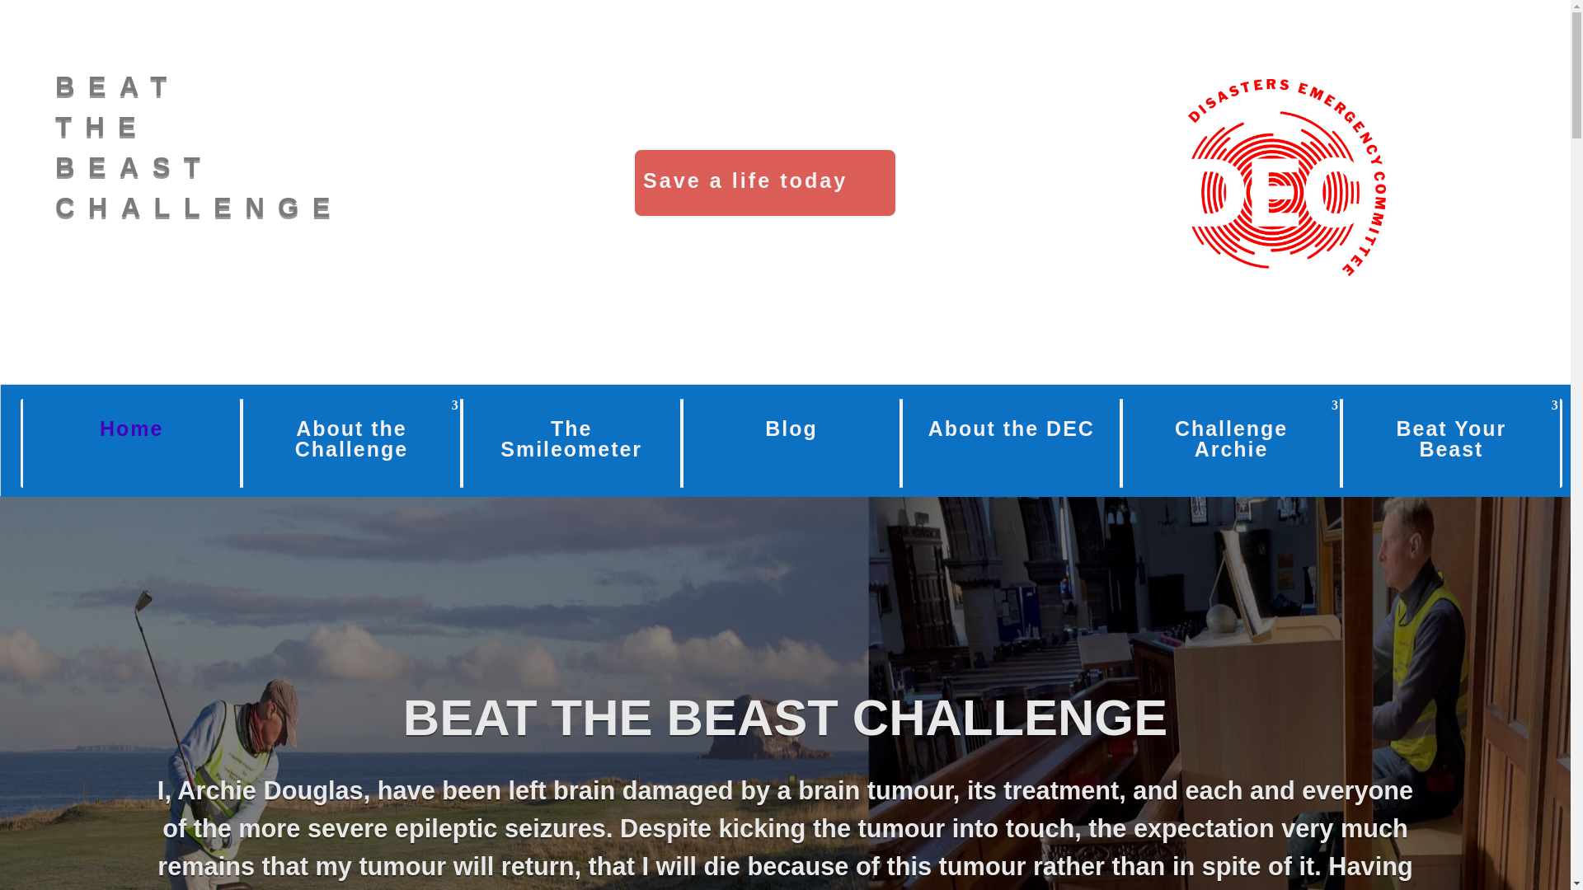 Image resolution: width=1583 pixels, height=890 pixels. What do you see at coordinates (1287, 177) in the screenshot?
I see `About the DEC` at bounding box center [1287, 177].